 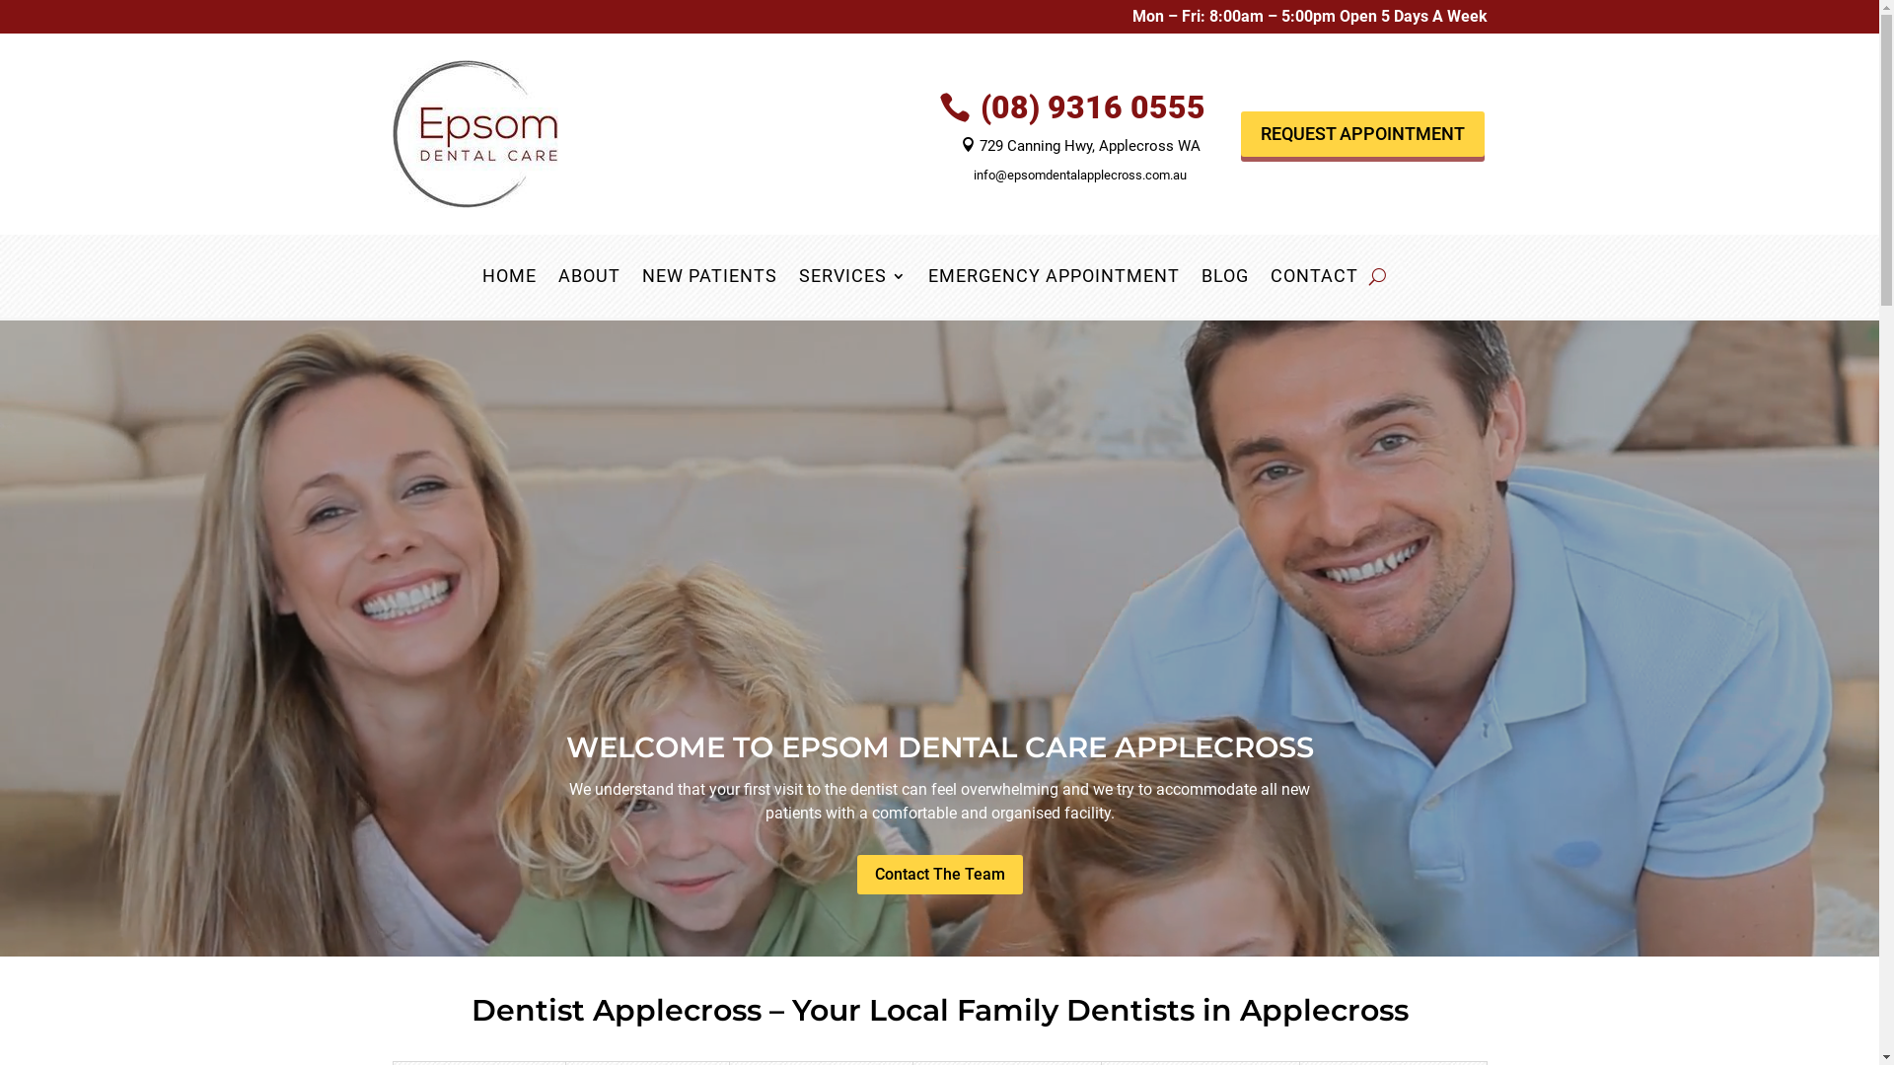 I want to click on ABOUT, so click(x=590, y=280).